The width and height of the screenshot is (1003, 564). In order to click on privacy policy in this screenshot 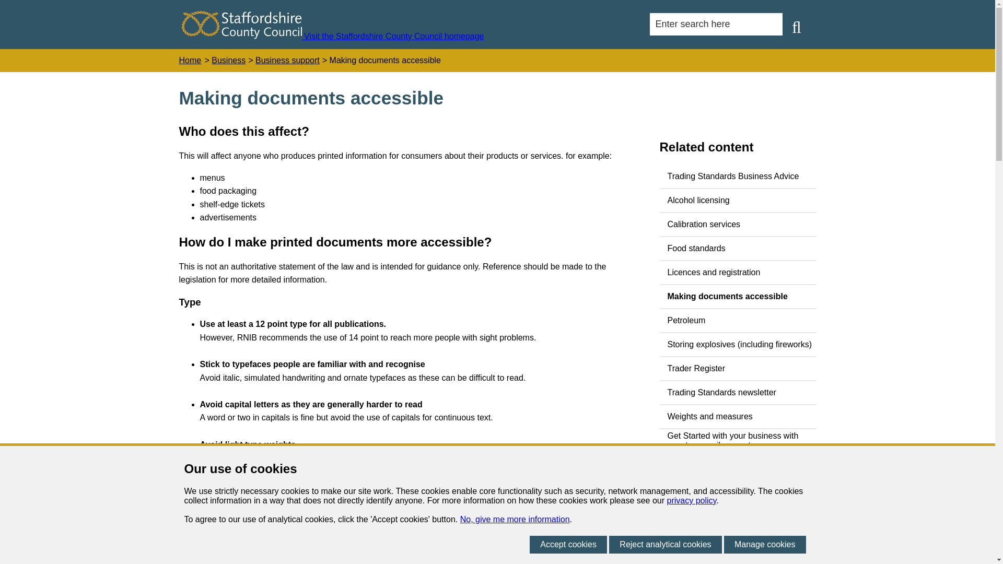, I will do `click(692, 500)`.